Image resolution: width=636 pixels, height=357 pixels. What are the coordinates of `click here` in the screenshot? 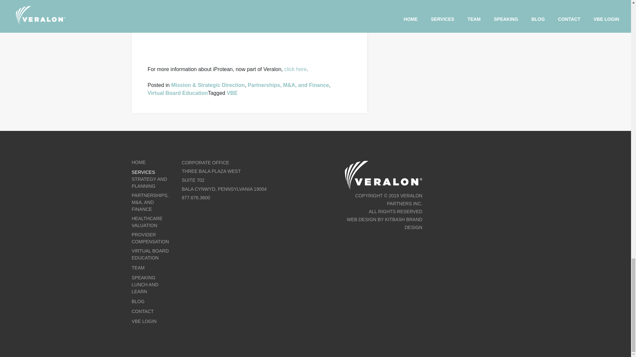 It's located at (295, 69).